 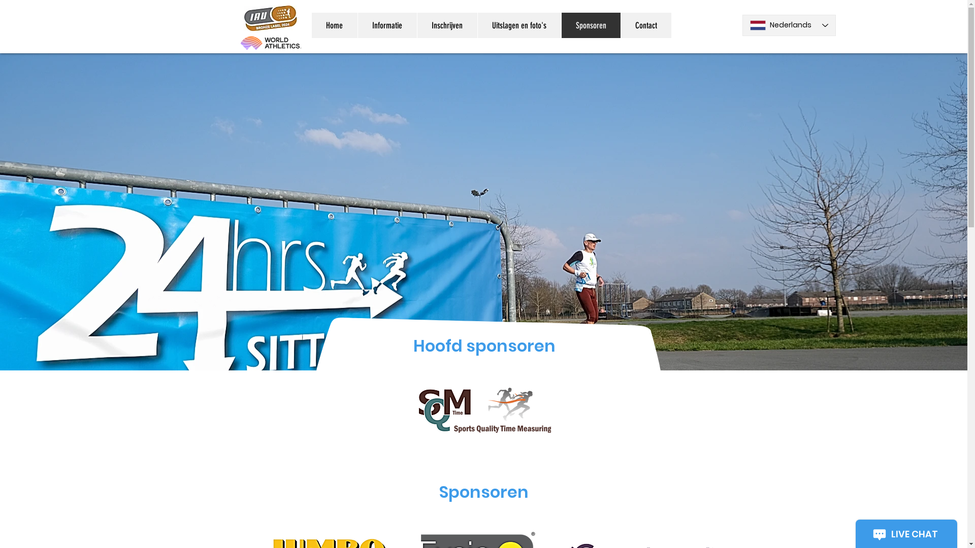 I want to click on Contact, so click(x=646, y=25).